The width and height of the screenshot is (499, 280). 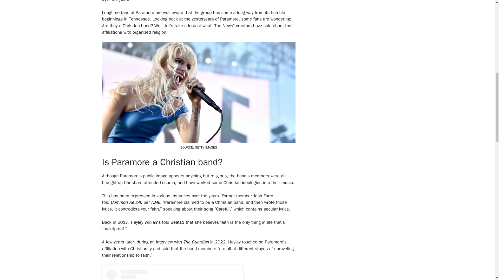 I want to click on NME, so click(x=155, y=202).